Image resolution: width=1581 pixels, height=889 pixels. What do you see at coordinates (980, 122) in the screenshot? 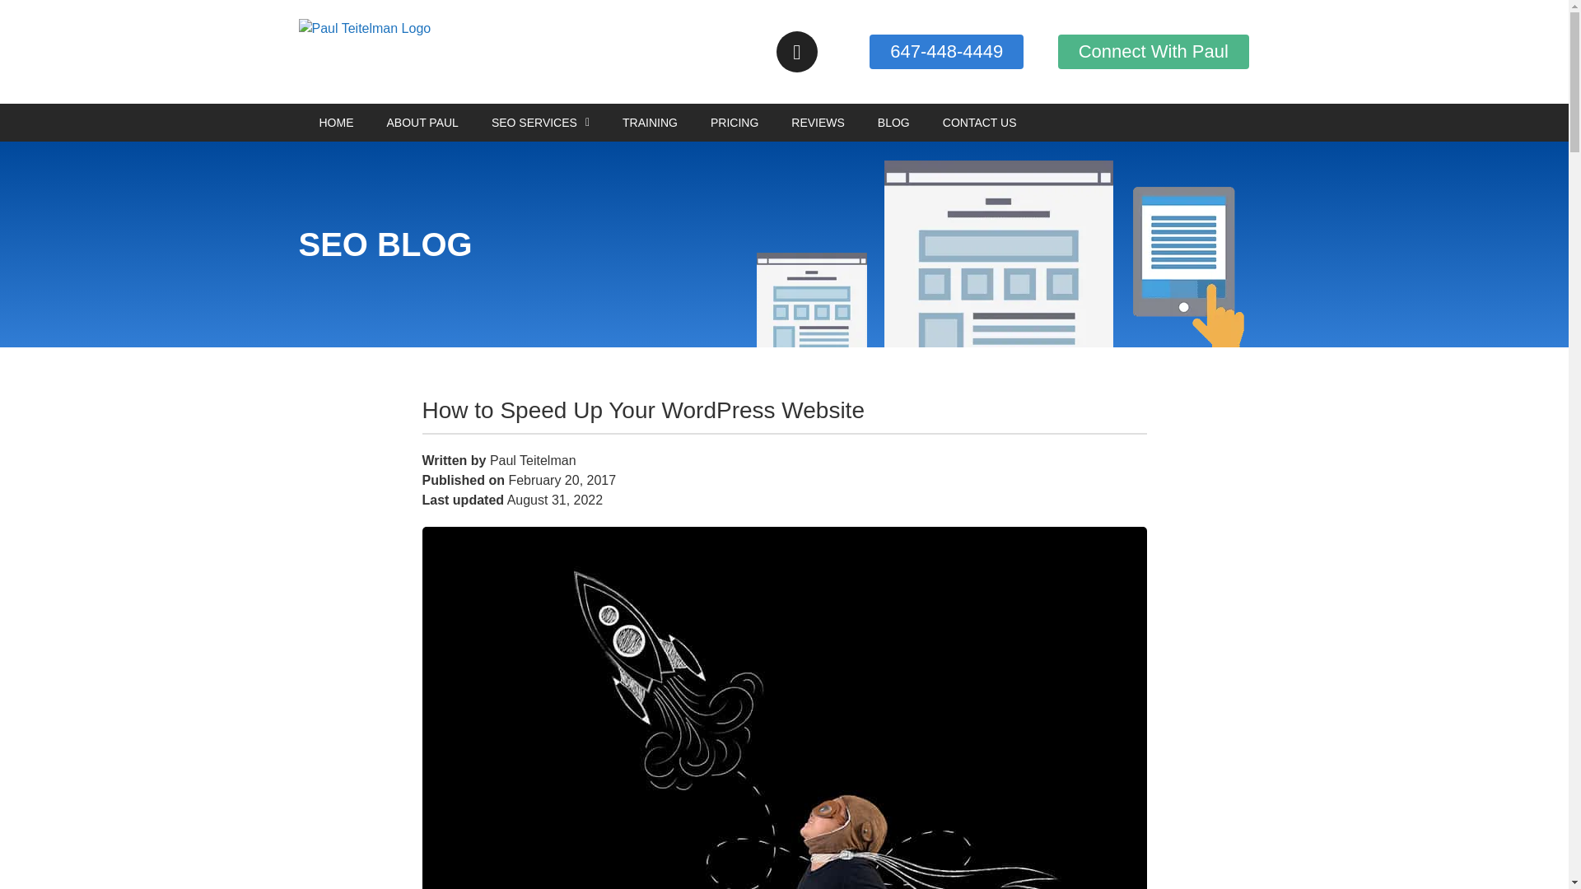
I see `CONTACT US` at bounding box center [980, 122].